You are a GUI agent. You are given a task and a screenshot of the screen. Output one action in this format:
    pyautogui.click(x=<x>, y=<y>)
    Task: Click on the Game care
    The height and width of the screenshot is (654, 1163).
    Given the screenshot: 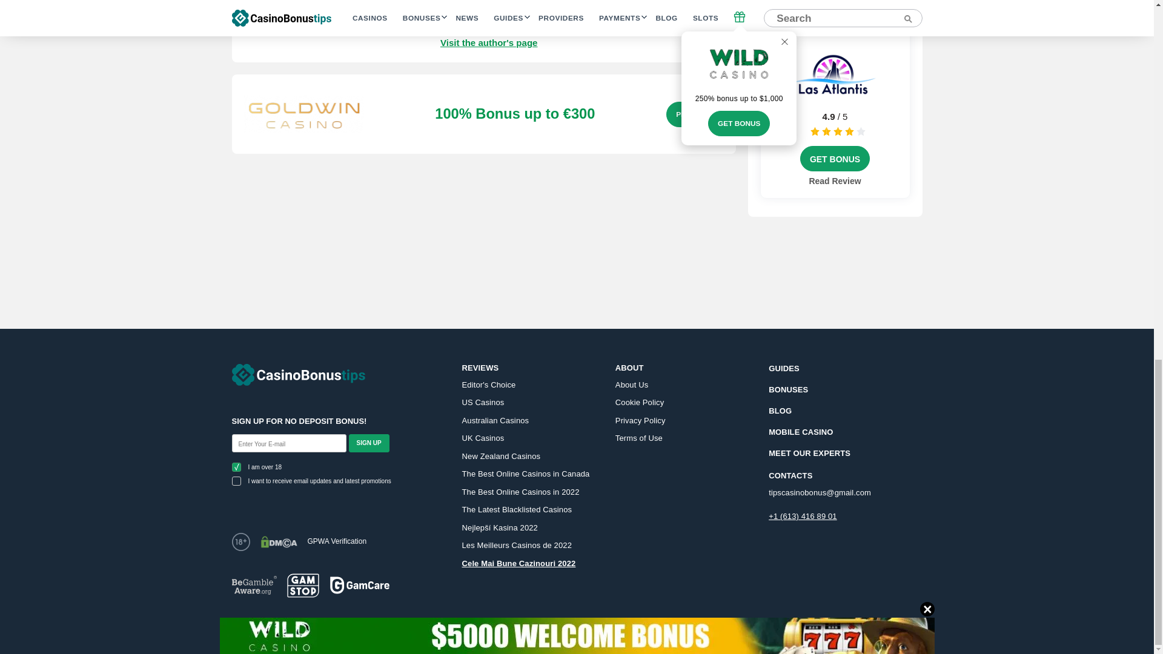 What is the action you would take?
    pyautogui.click(x=359, y=585)
    